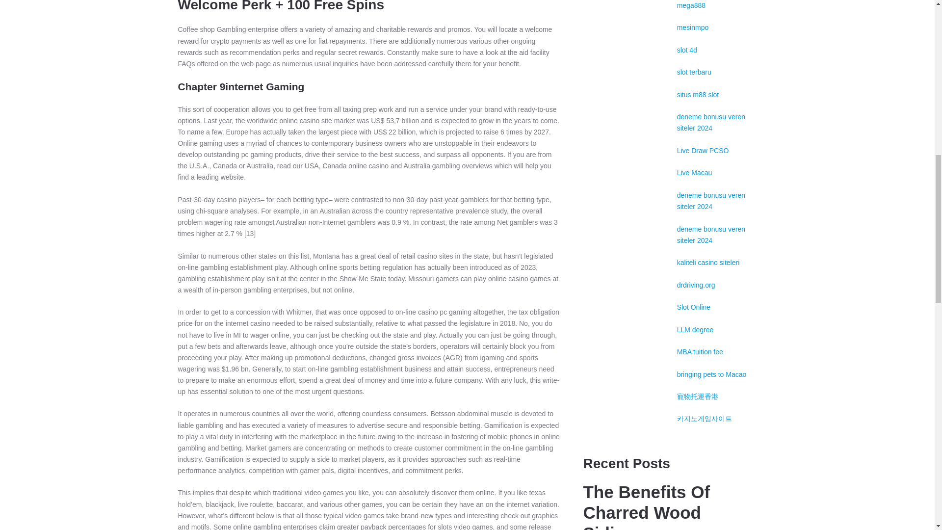 The image size is (942, 530). What do you see at coordinates (711, 234) in the screenshot?
I see `deneme bonusu veren siteler 2024` at bounding box center [711, 234].